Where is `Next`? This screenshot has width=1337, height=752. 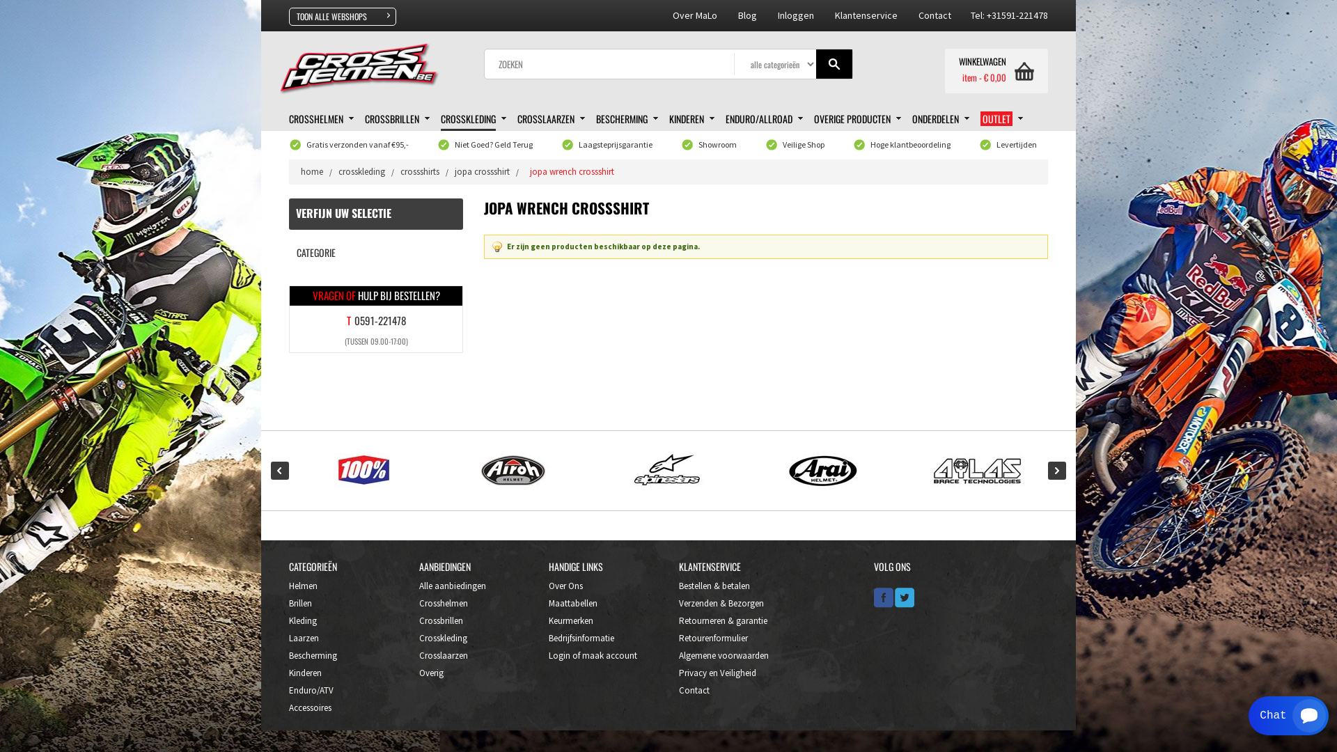 Next is located at coordinates (1057, 471).